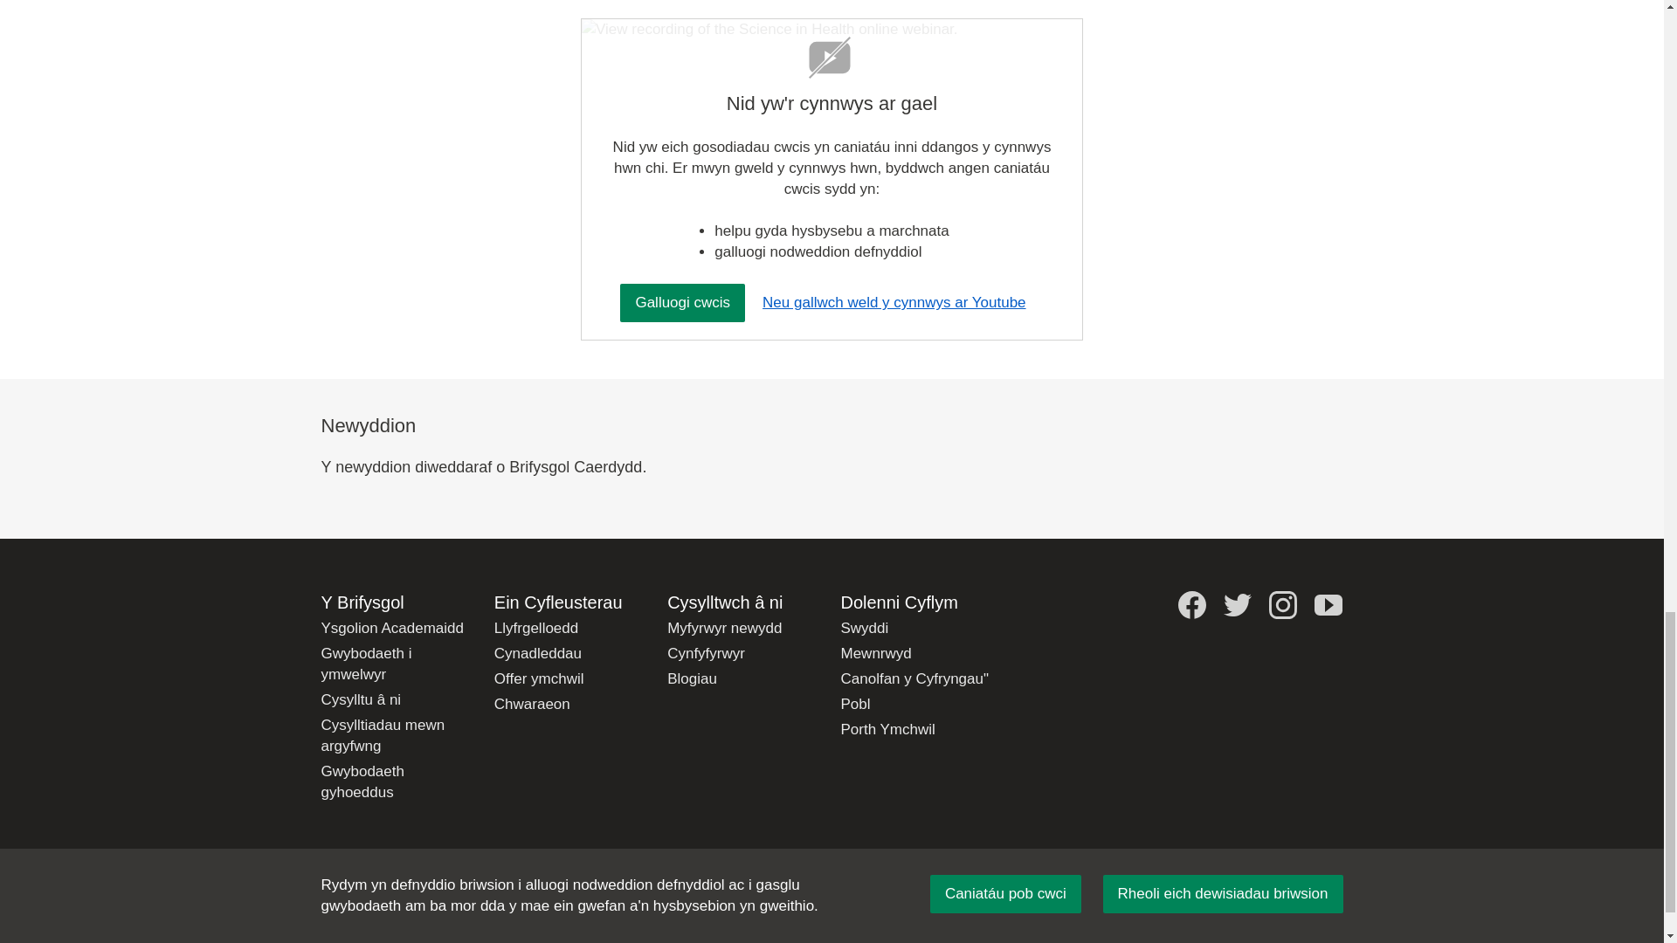  Describe the element at coordinates (829, 58) in the screenshot. I see `Video disabled icon` at that location.